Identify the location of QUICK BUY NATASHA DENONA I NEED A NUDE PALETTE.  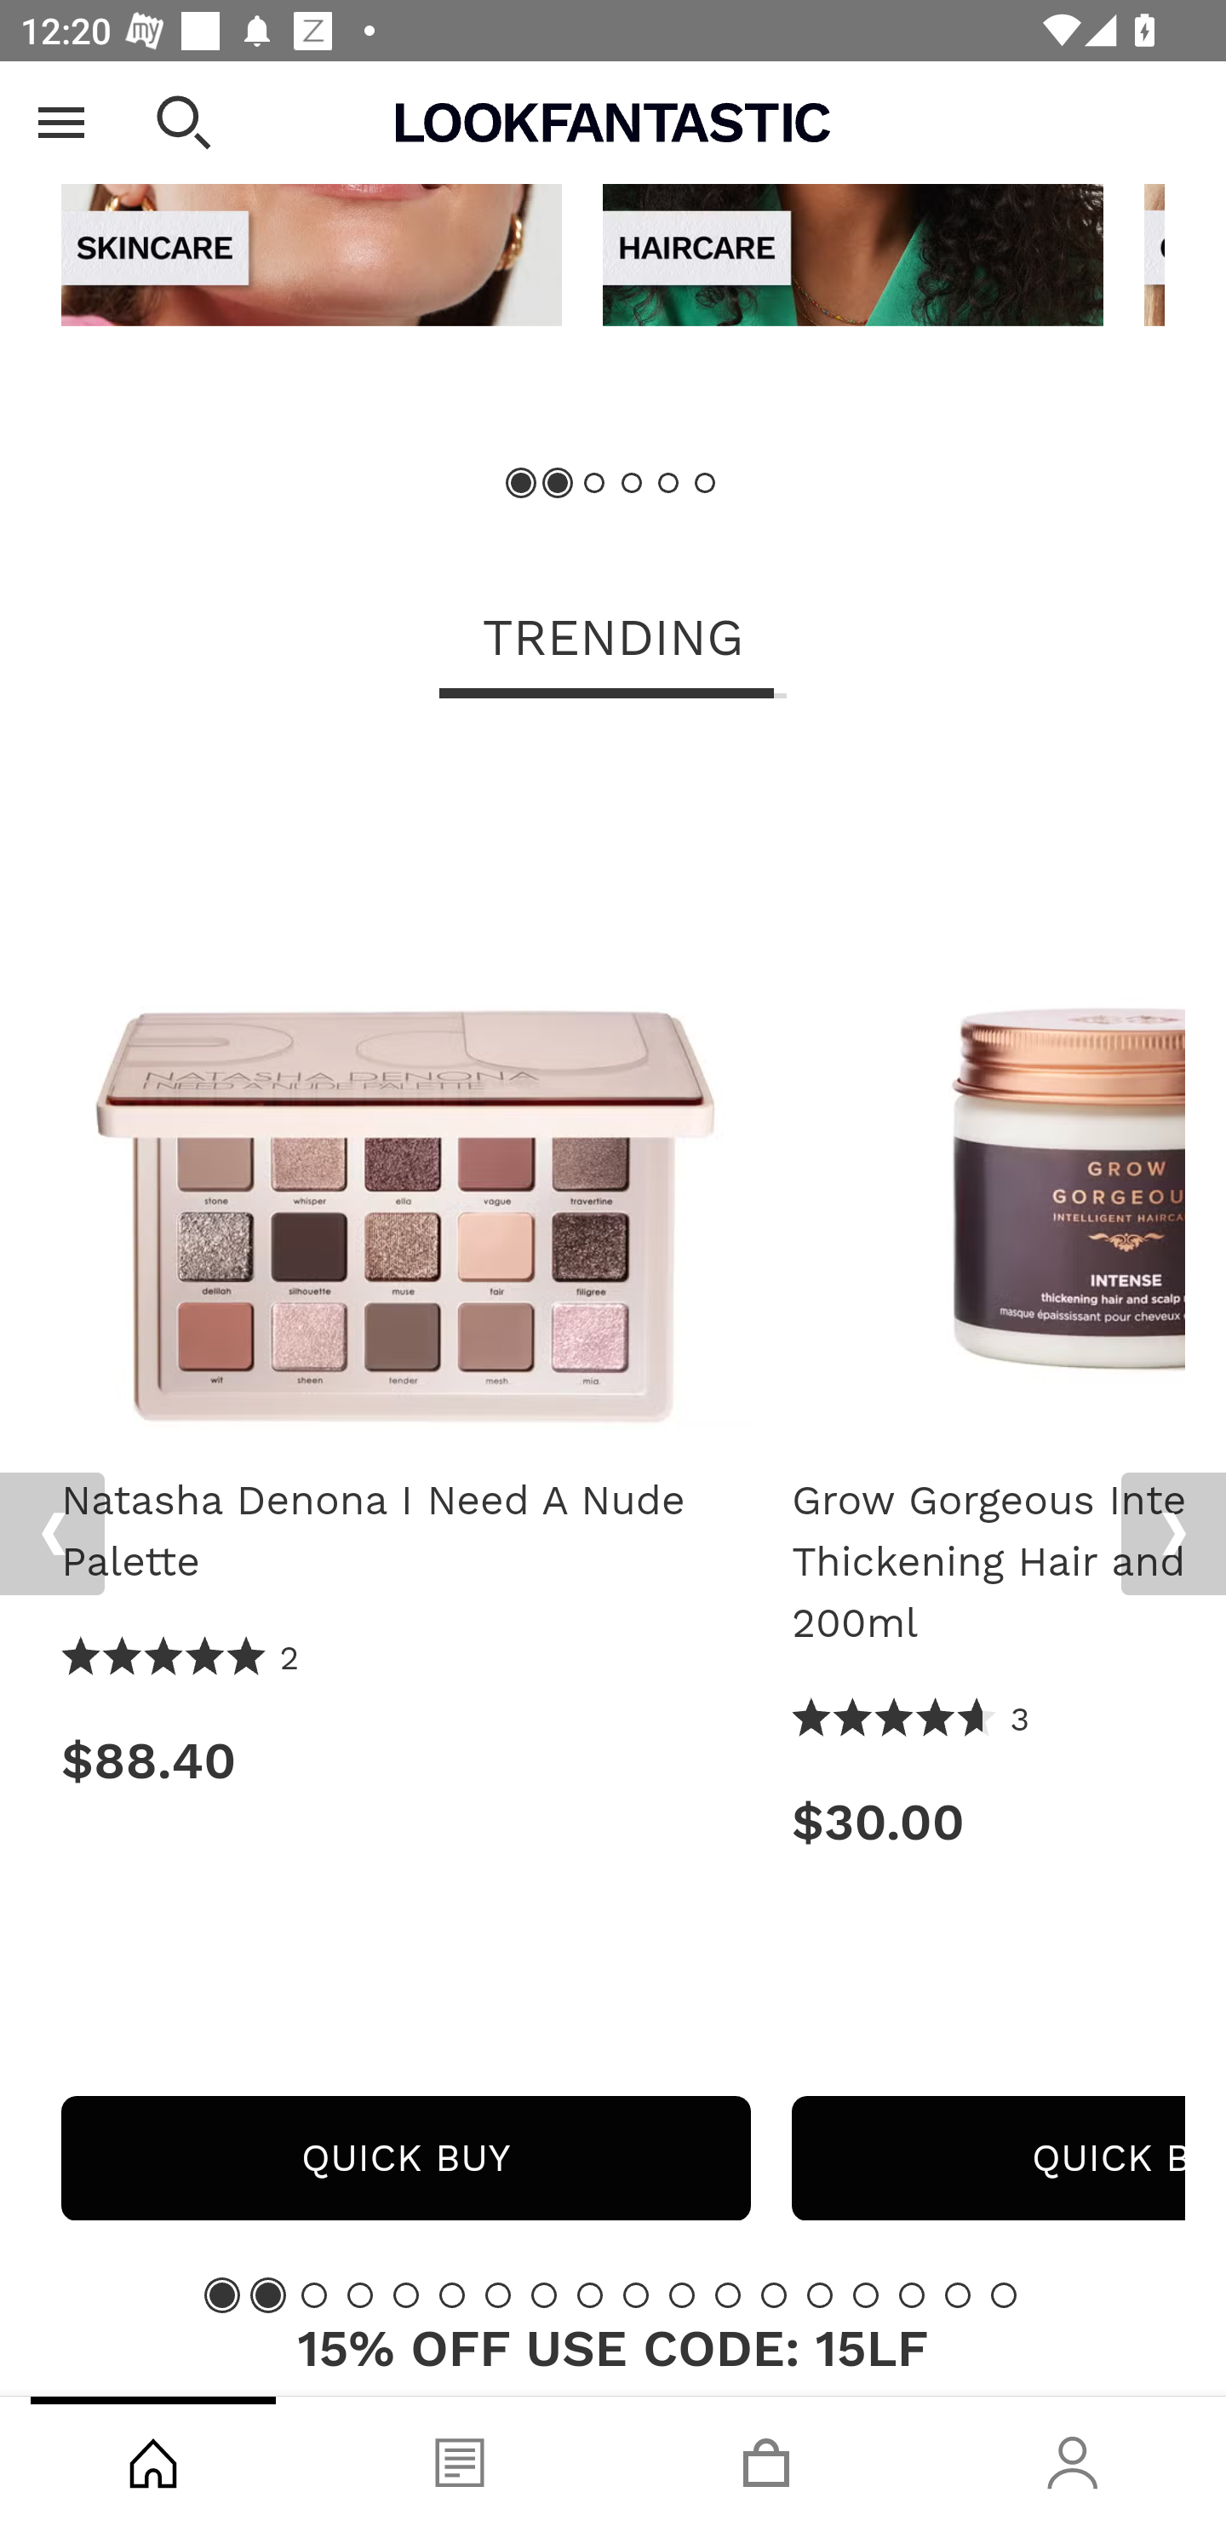
(405, 2158).